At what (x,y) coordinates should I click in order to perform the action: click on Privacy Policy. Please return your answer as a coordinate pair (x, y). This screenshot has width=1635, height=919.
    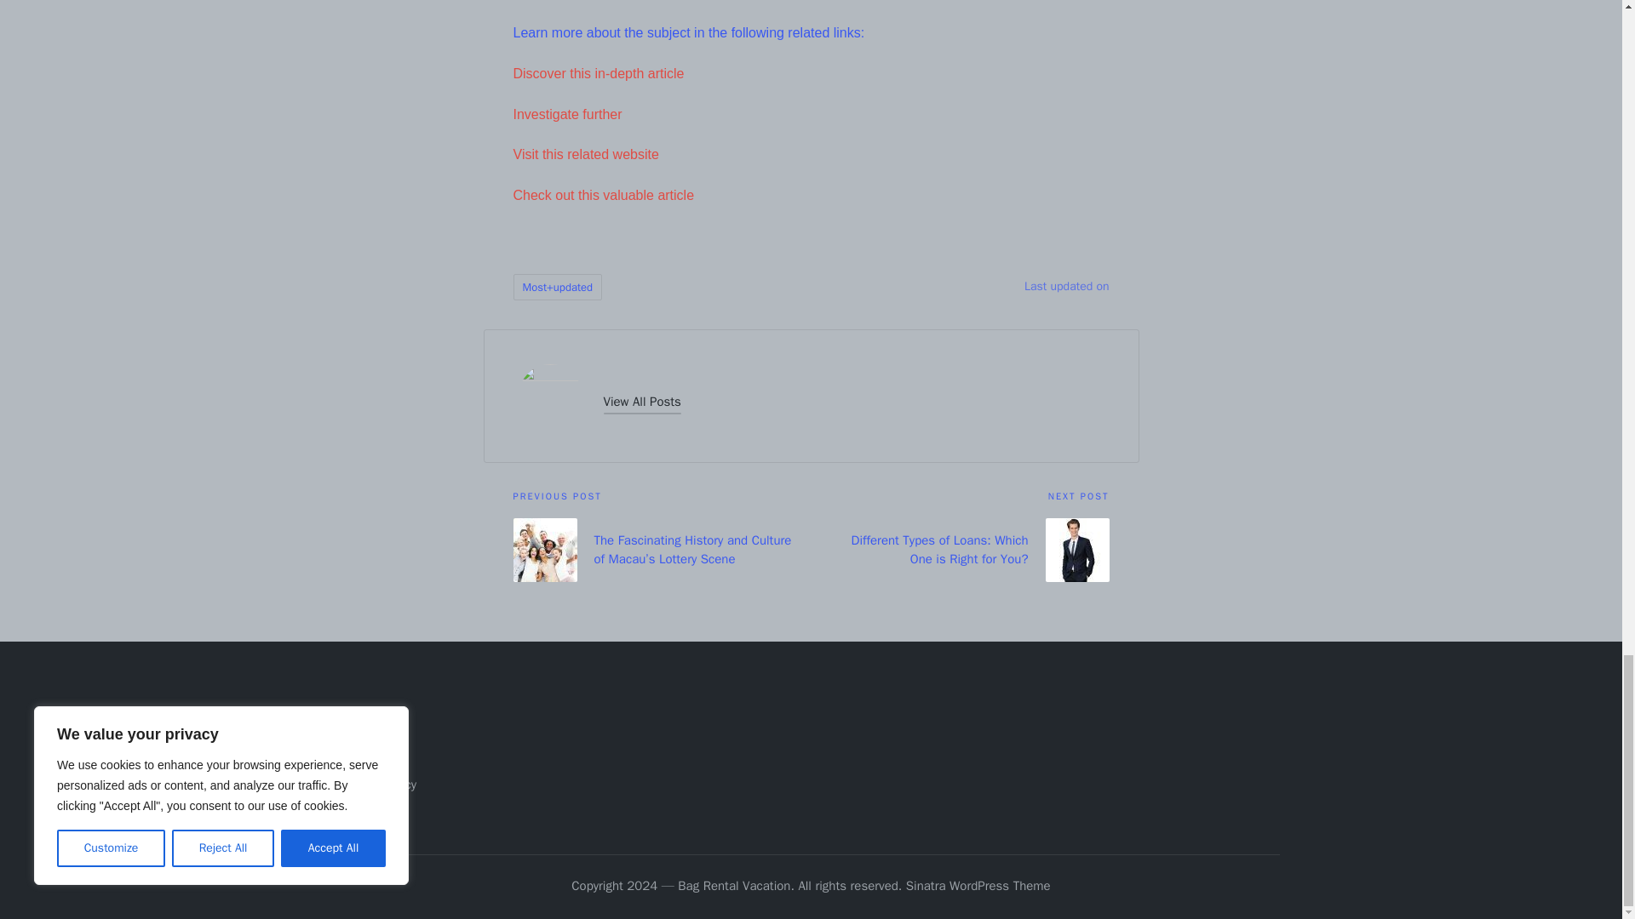
    Looking at the image, I should click on (379, 784).